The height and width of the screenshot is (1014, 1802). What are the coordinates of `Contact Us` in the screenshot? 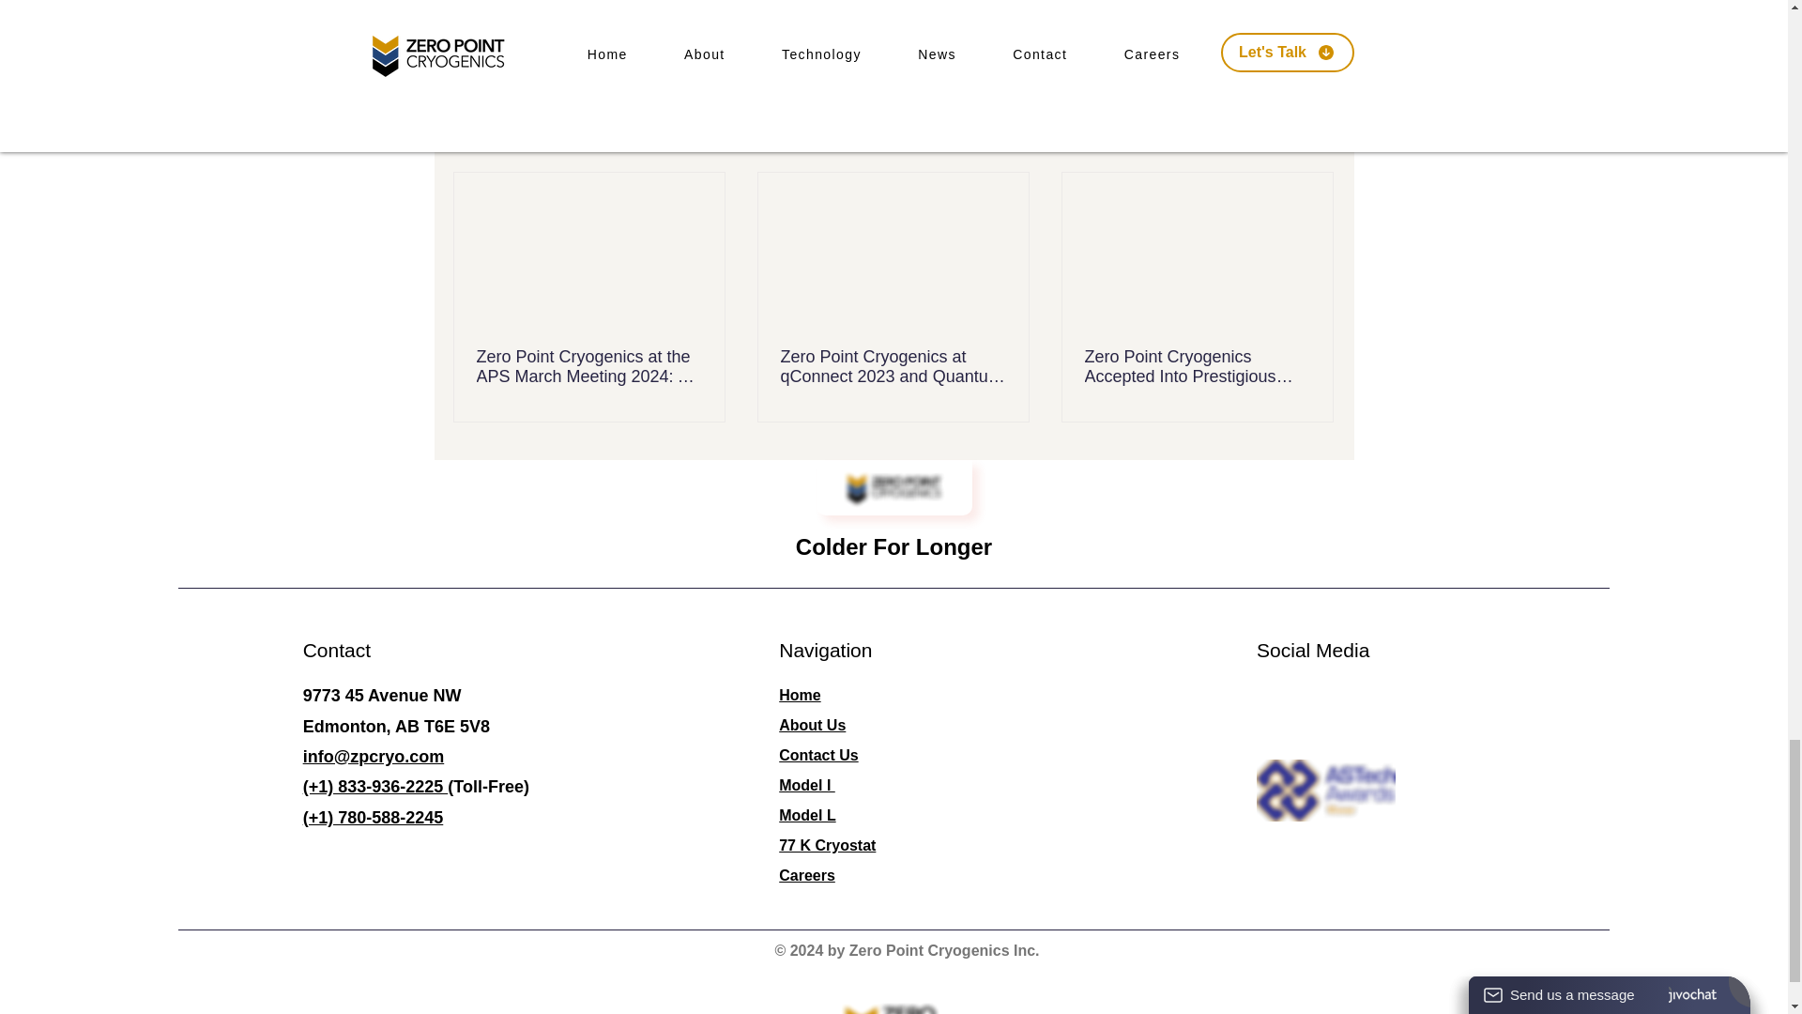 It's located at (817, 755).